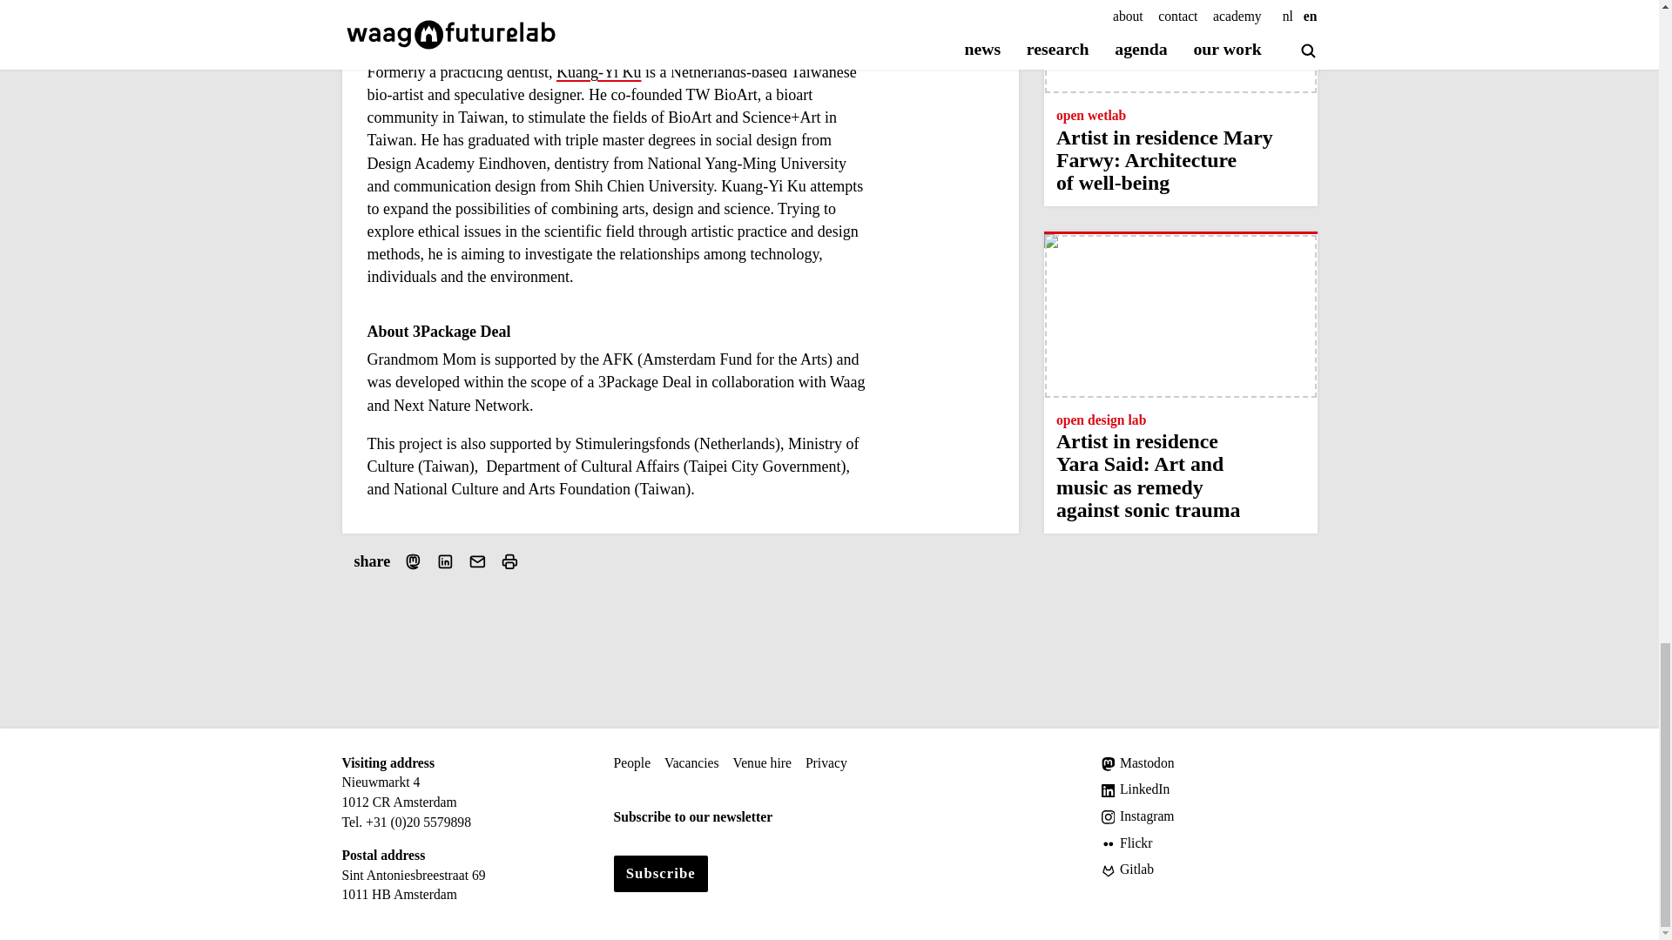 Image resolution: width=1672 pixels, height=940 pixels. What do you see at coordinates (660, 873) in the screenshot?
I see `Subscribe` at bounding box center [660, 873].